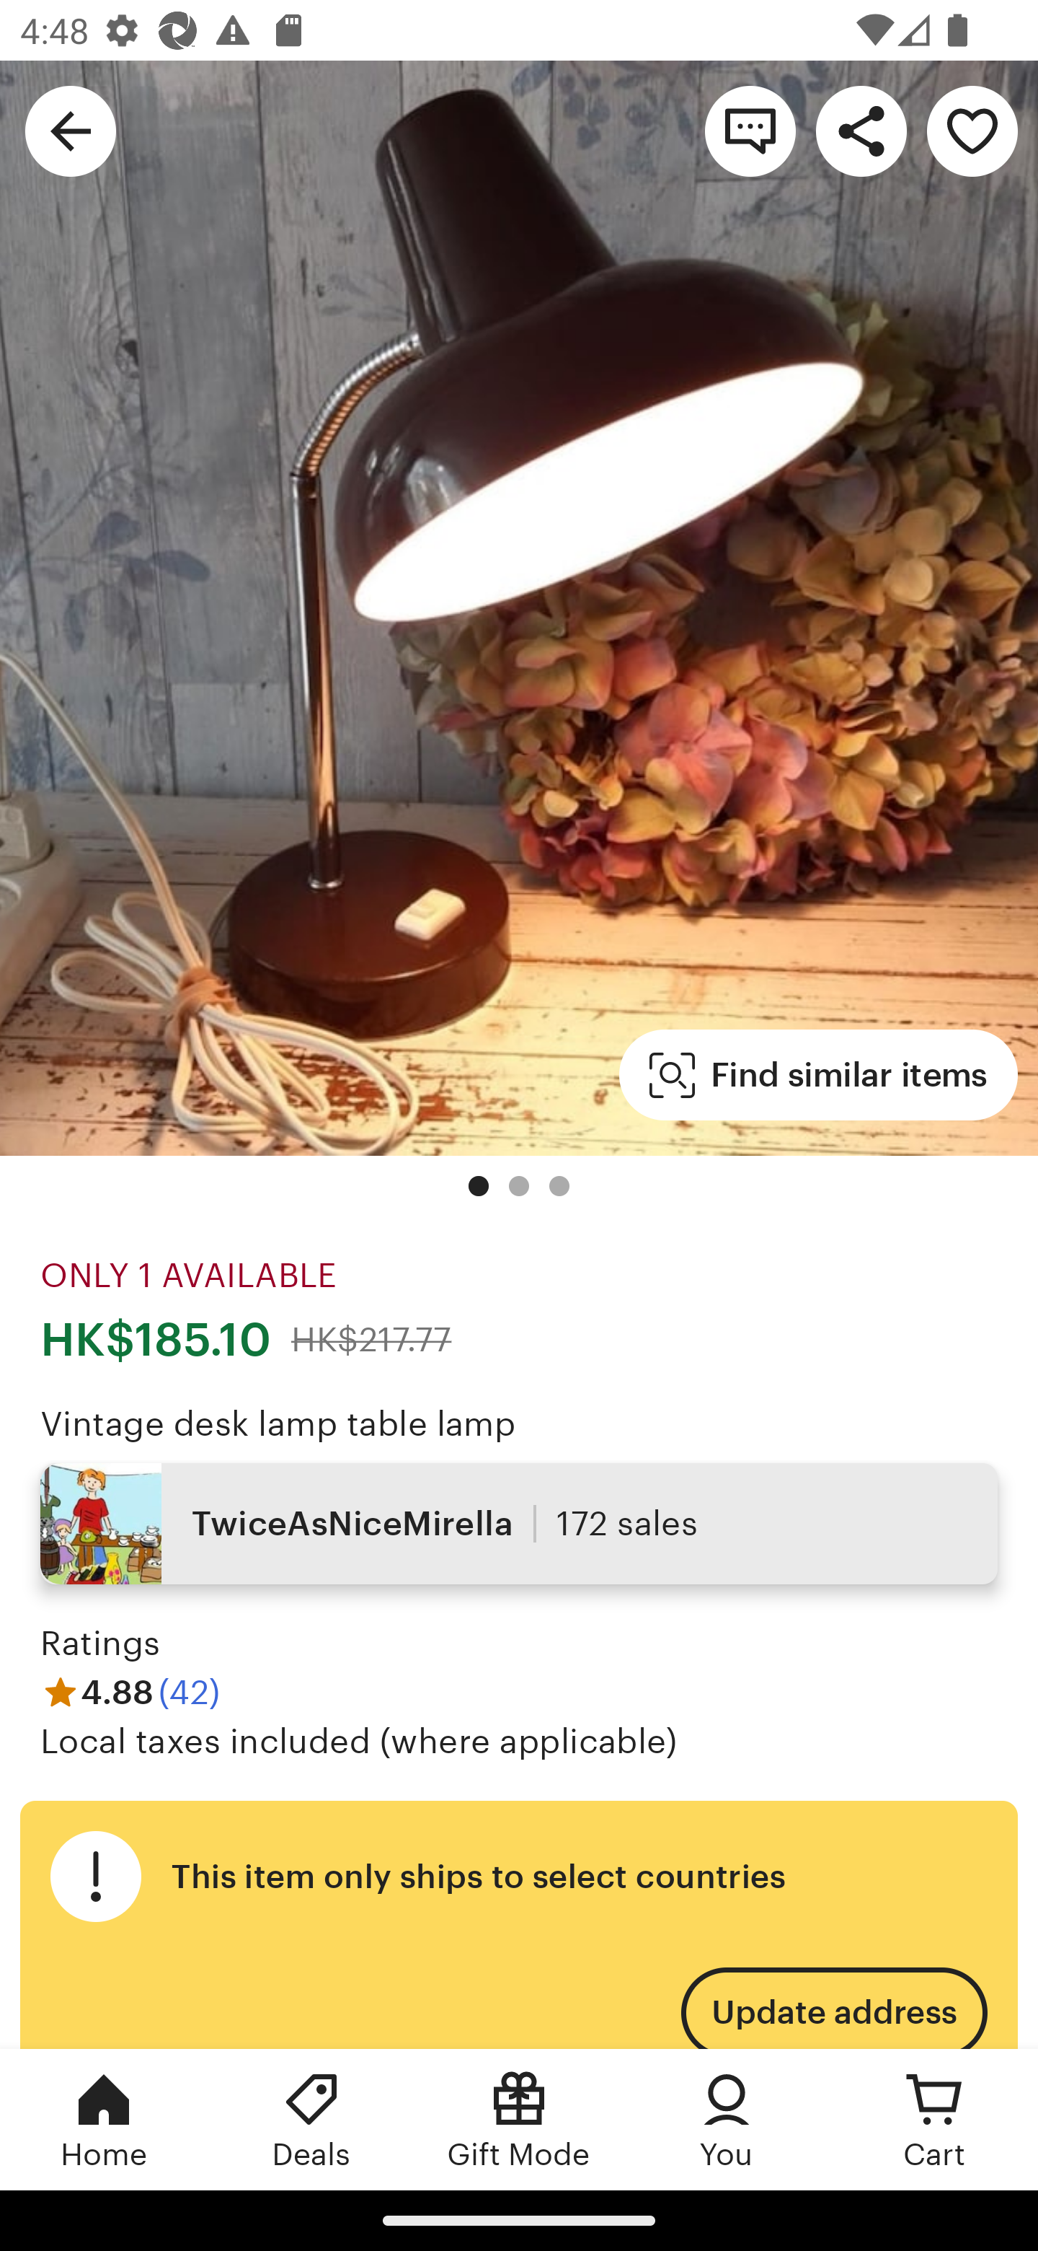 The height and width of the screenshot is (2251, 1038). What do you see at coordinates (278, 1423) in the screenshot?
I see `Vintage desk lamp table lamp` at bounding box center [278, 1423].